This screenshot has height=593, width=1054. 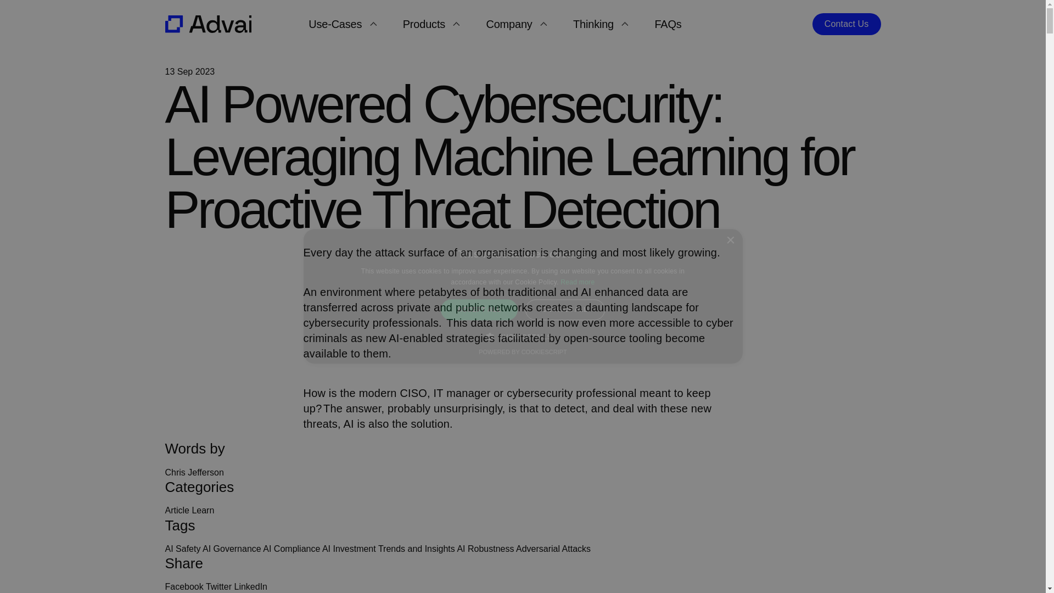 I want to click on AI Robustness, so click(x=485, y=549).